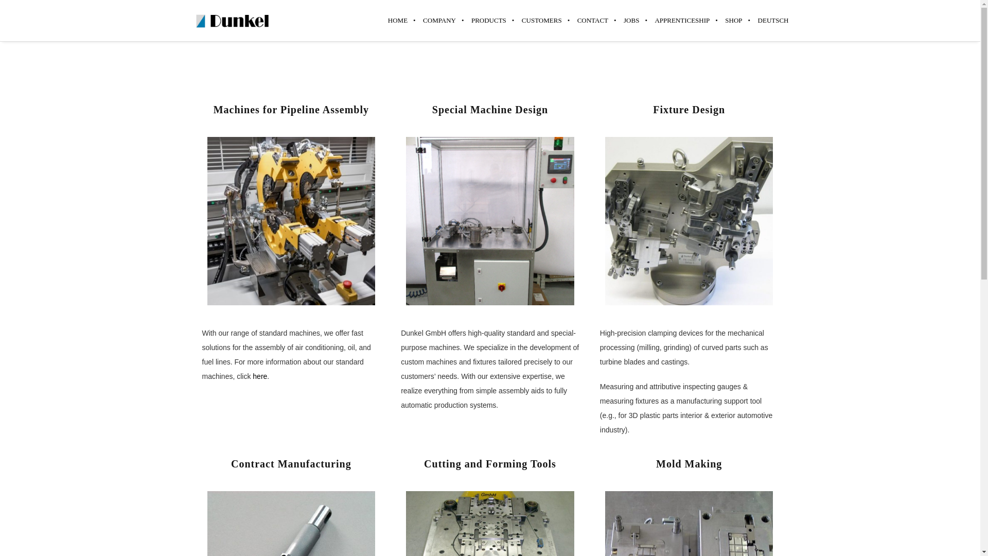 The image size is (988, 556). What do you see at coordinates (439, 21) in the screenshot?
I see `COMPANY` at bounding box center [439, 21].